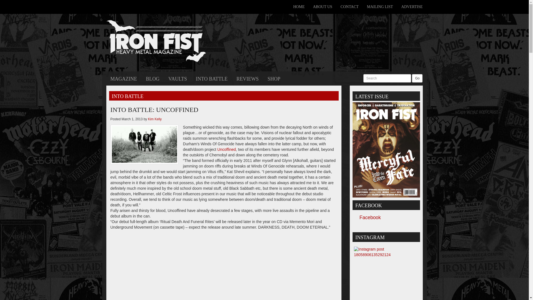 The image size is (533, 300). Describe the element at coordinates (299, 7) in the screenshot. I see `Home` at that location.